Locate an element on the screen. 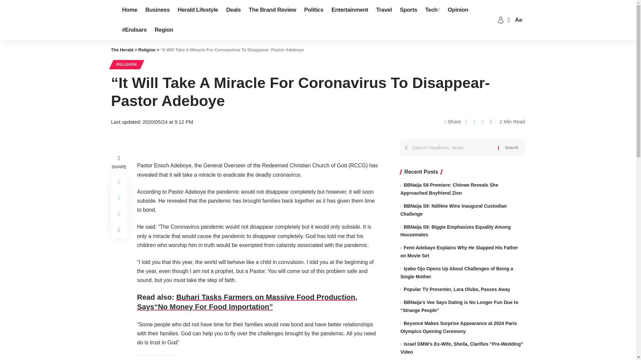  Tech is located at coordinates (432, 10).